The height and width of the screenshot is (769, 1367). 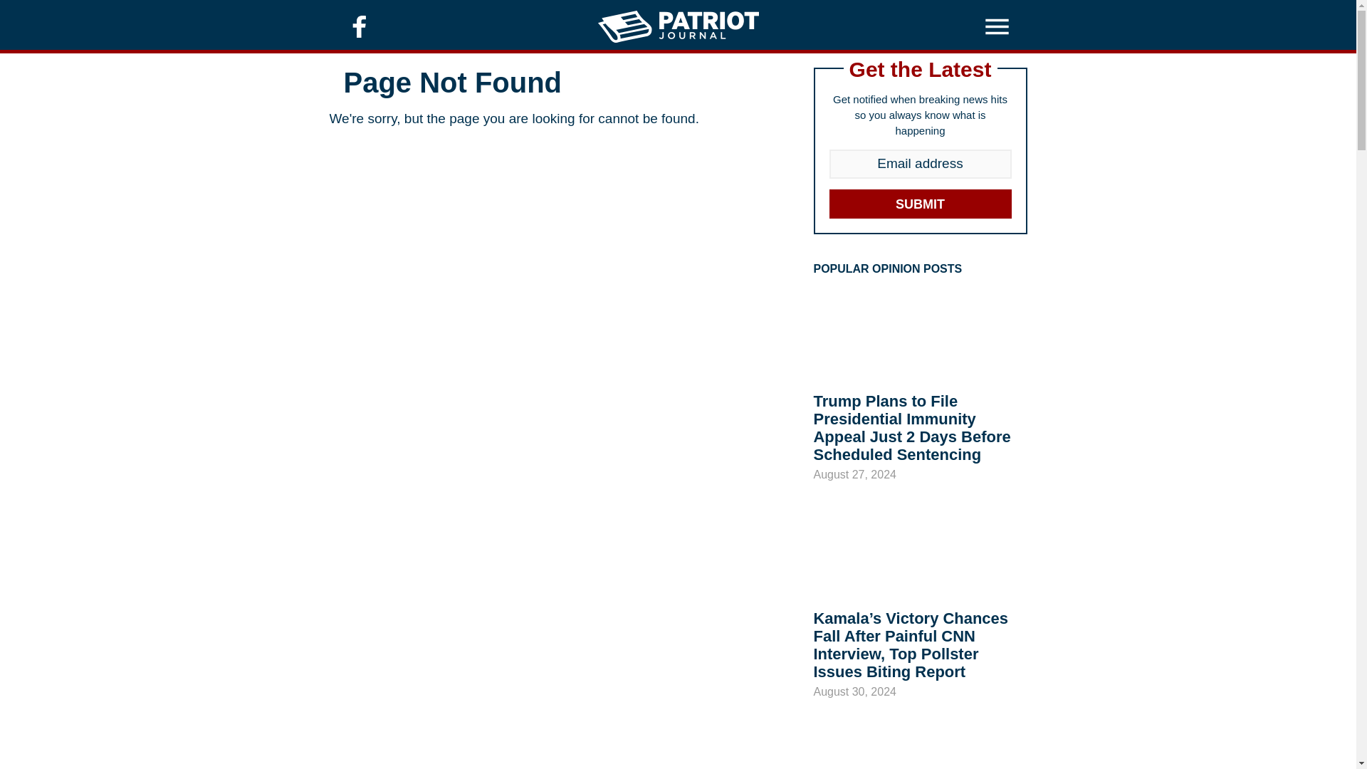 I want to click on Submit, so click(x=920, y=204).